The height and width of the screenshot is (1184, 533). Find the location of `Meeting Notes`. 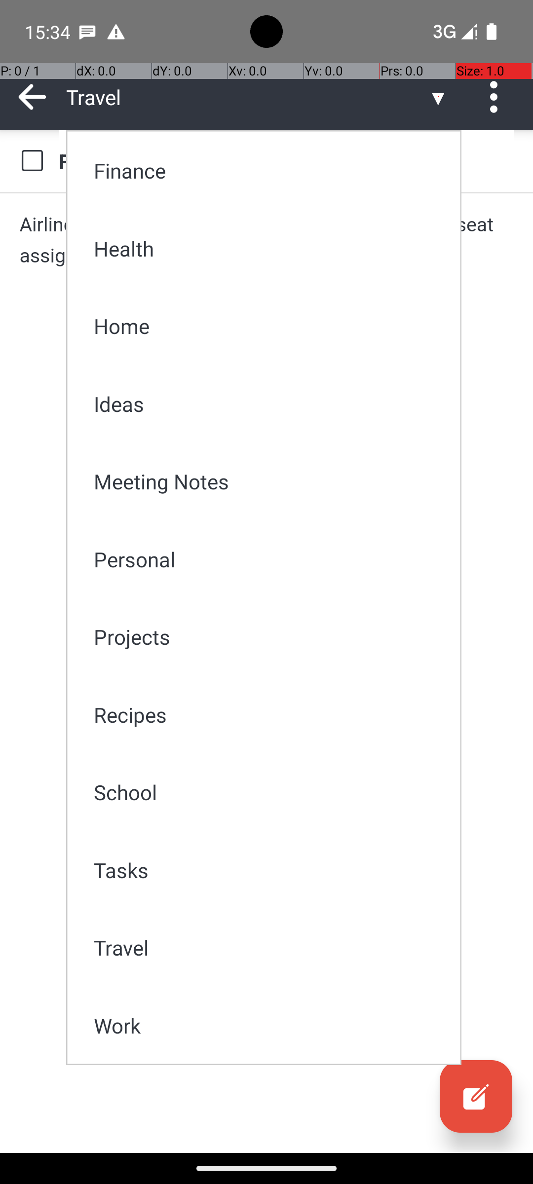

Meeting Notes is located at coordinates (270, 481).